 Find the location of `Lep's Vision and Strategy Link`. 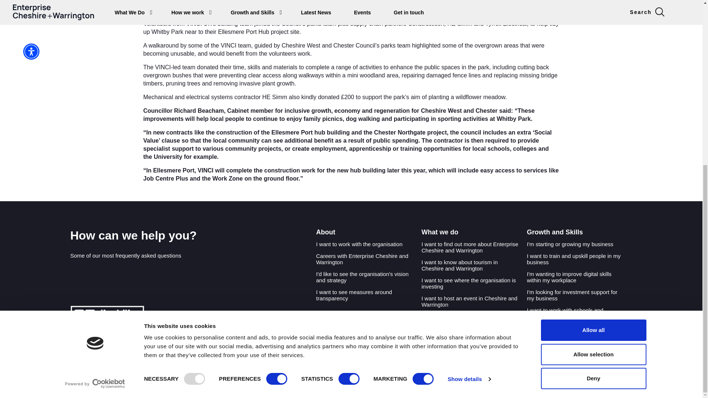

Lep's Vision and Strategy Link is located at coordinates (368, 277).